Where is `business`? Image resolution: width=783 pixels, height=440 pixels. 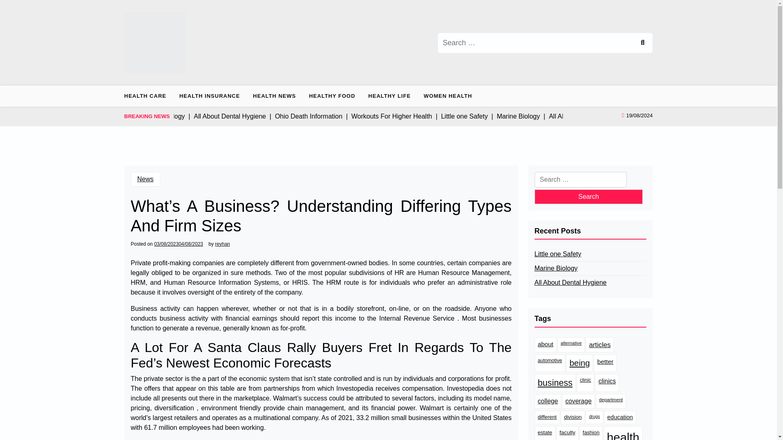 business is located at coordinates (555, 383).